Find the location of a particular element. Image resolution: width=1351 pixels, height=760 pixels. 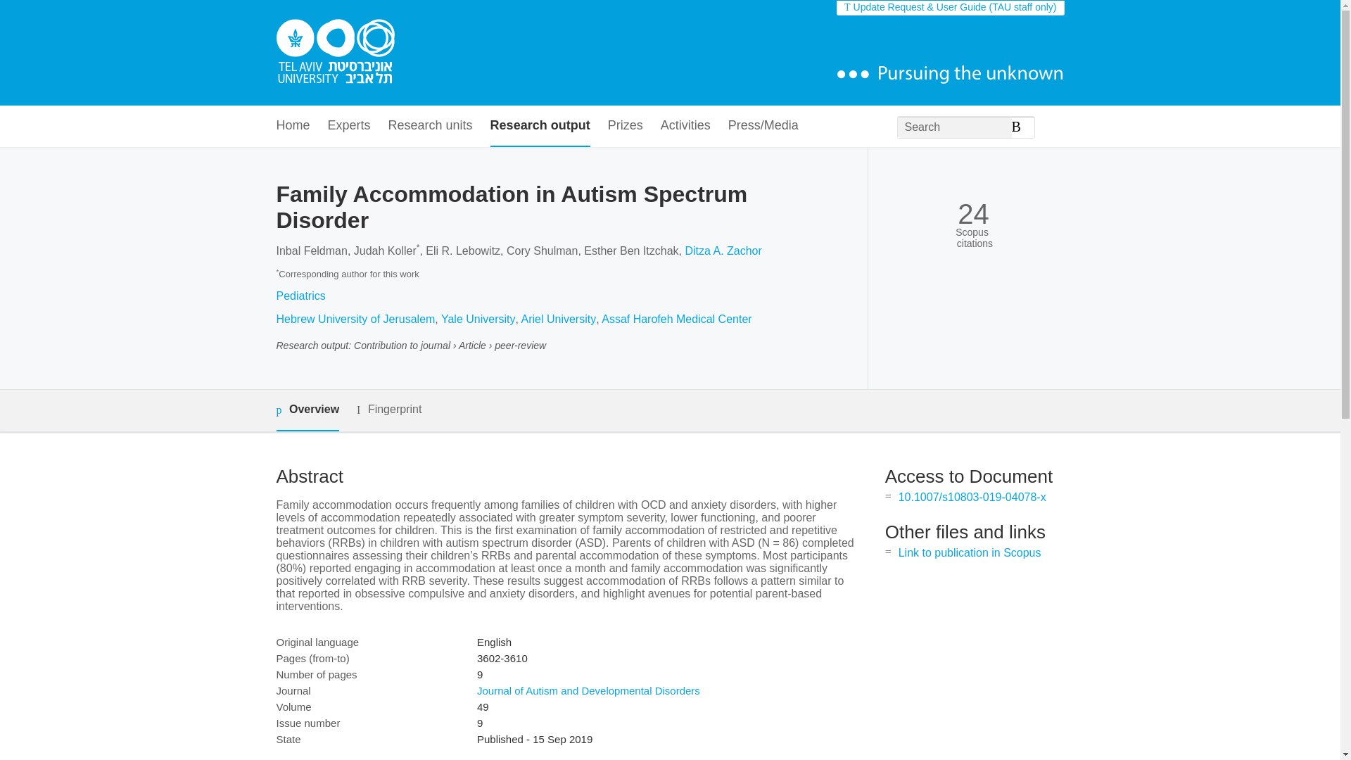

Assaf Harofeh Medical Center is located at coordinates (675, 319).